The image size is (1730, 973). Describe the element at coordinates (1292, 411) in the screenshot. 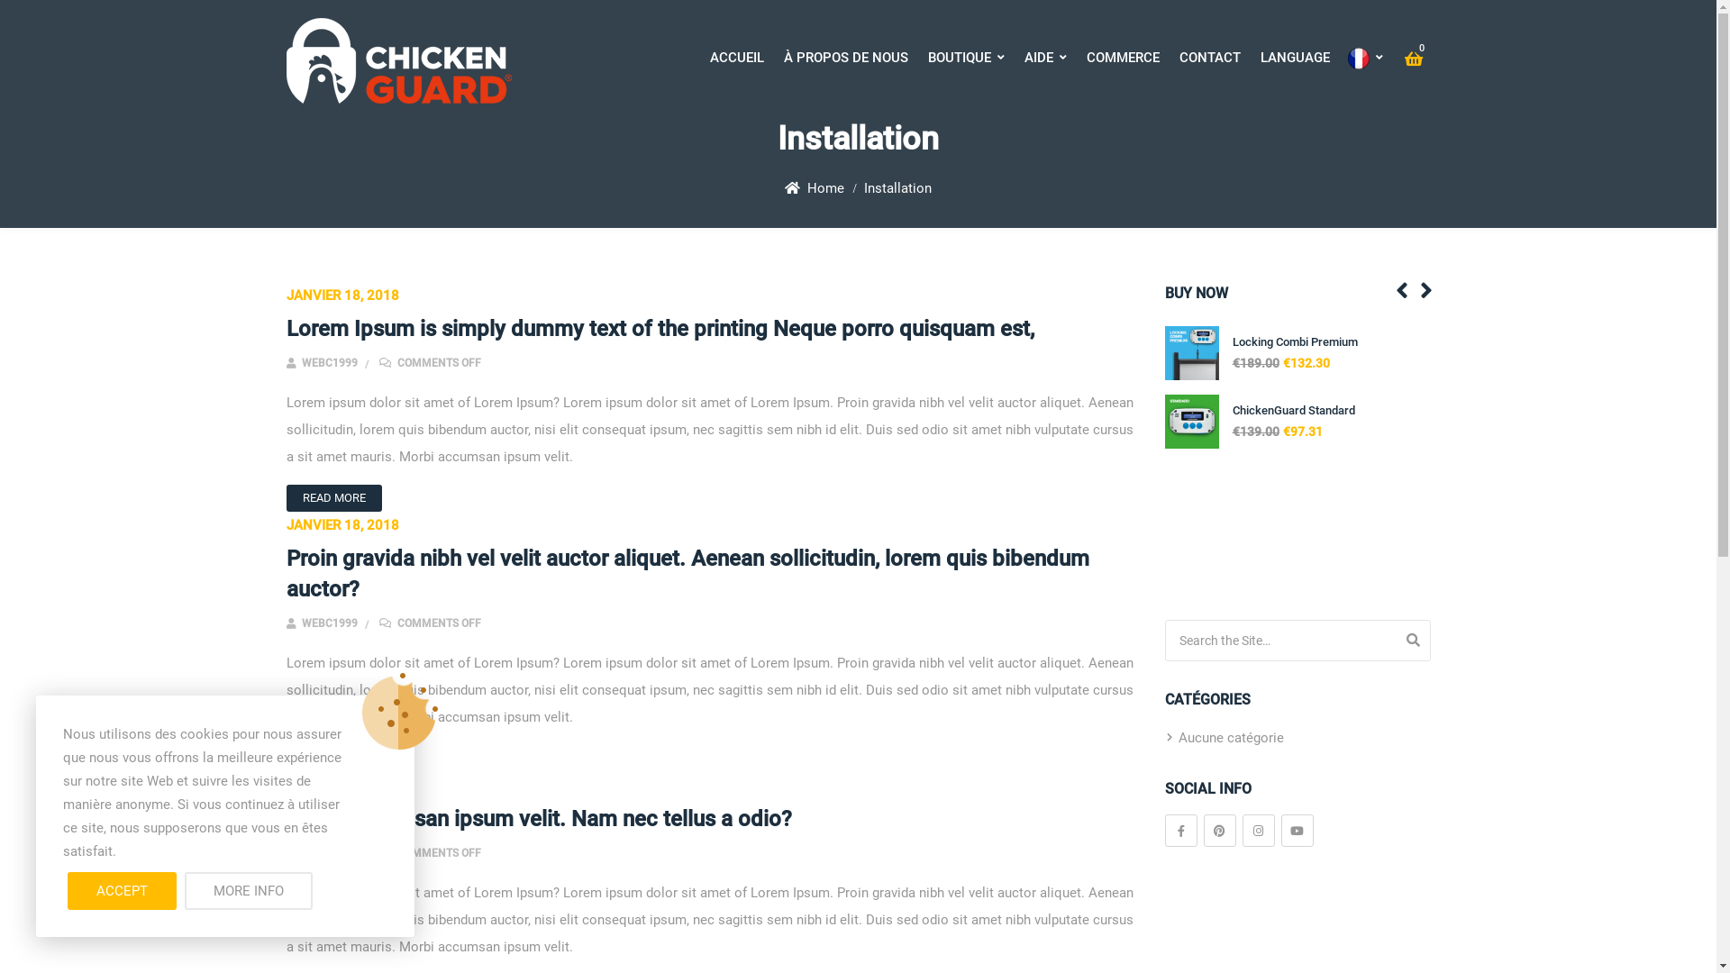

I see `ChickenGuard Extreme` at that location.